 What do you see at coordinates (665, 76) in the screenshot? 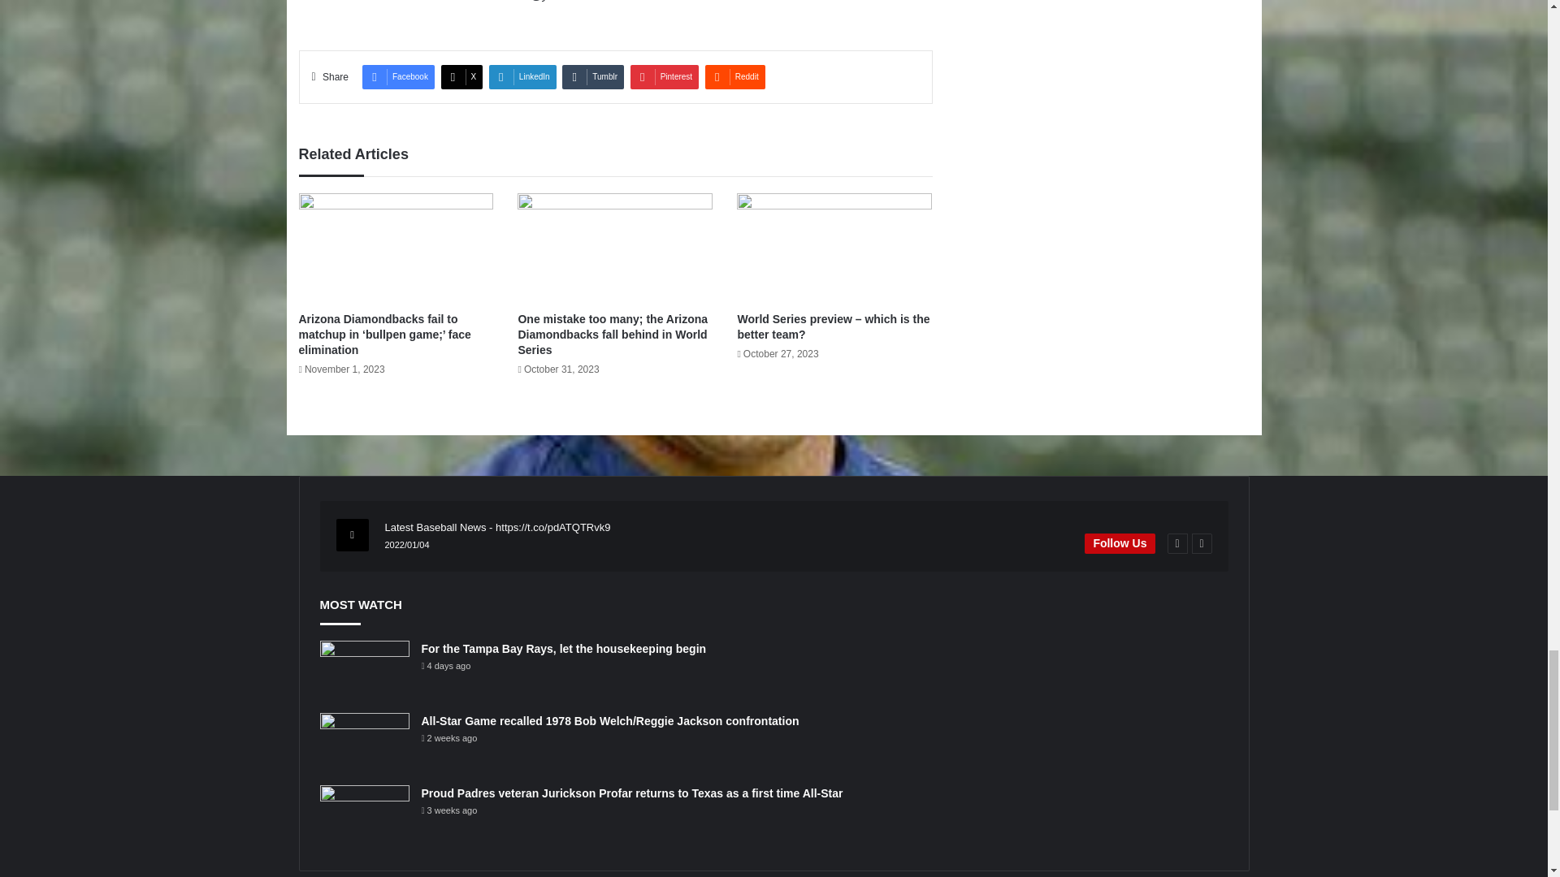
I see `Pinterest` at bounding box center [665, 76].